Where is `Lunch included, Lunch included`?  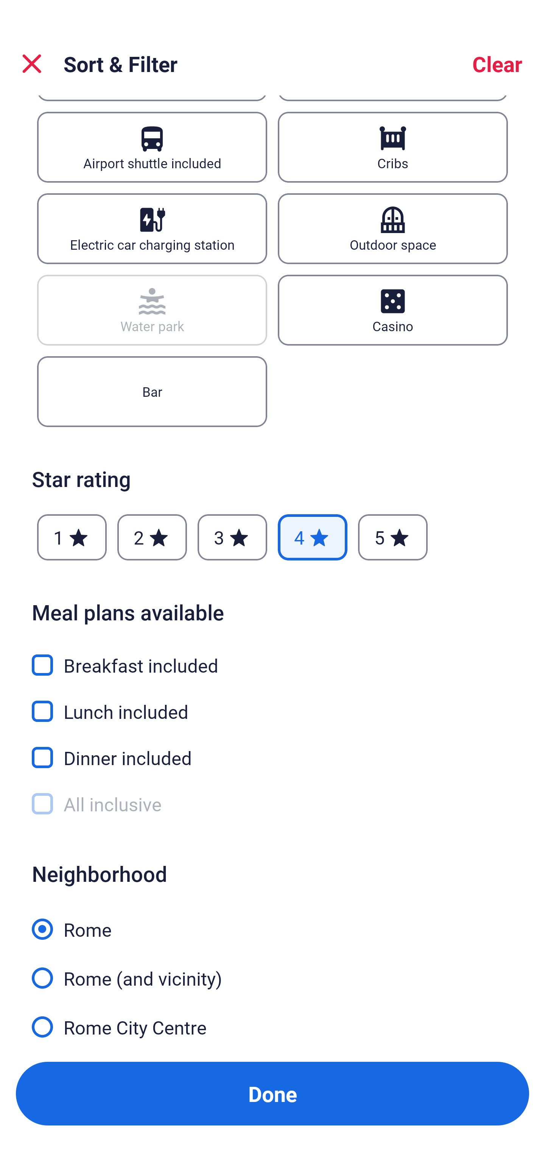 Lunch included, Lunch included is located at coordinates (272, 703).